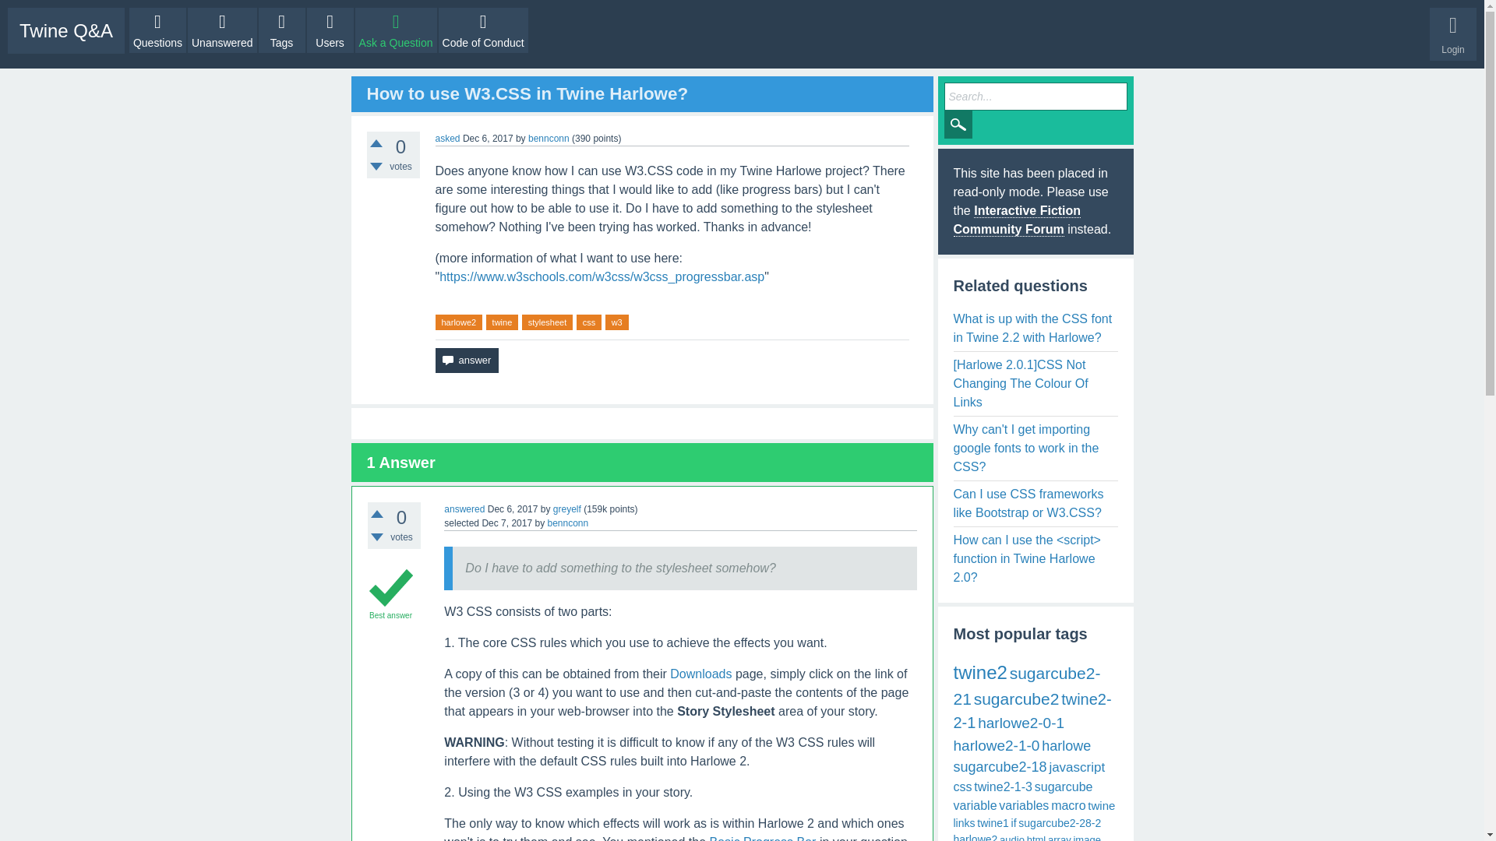 This screenshot has height=841, width=1496. Describe the element at coordinates (589, 322) in the screenshot. I see `css` at that location.